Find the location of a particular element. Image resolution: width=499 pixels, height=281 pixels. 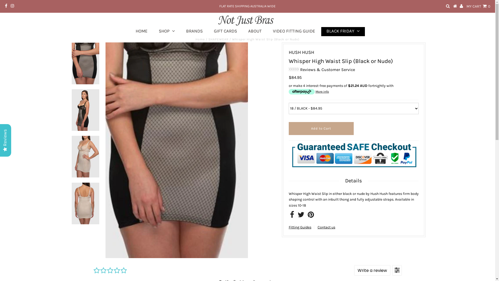

MY CART    0 is located at coordinates (478, 6).